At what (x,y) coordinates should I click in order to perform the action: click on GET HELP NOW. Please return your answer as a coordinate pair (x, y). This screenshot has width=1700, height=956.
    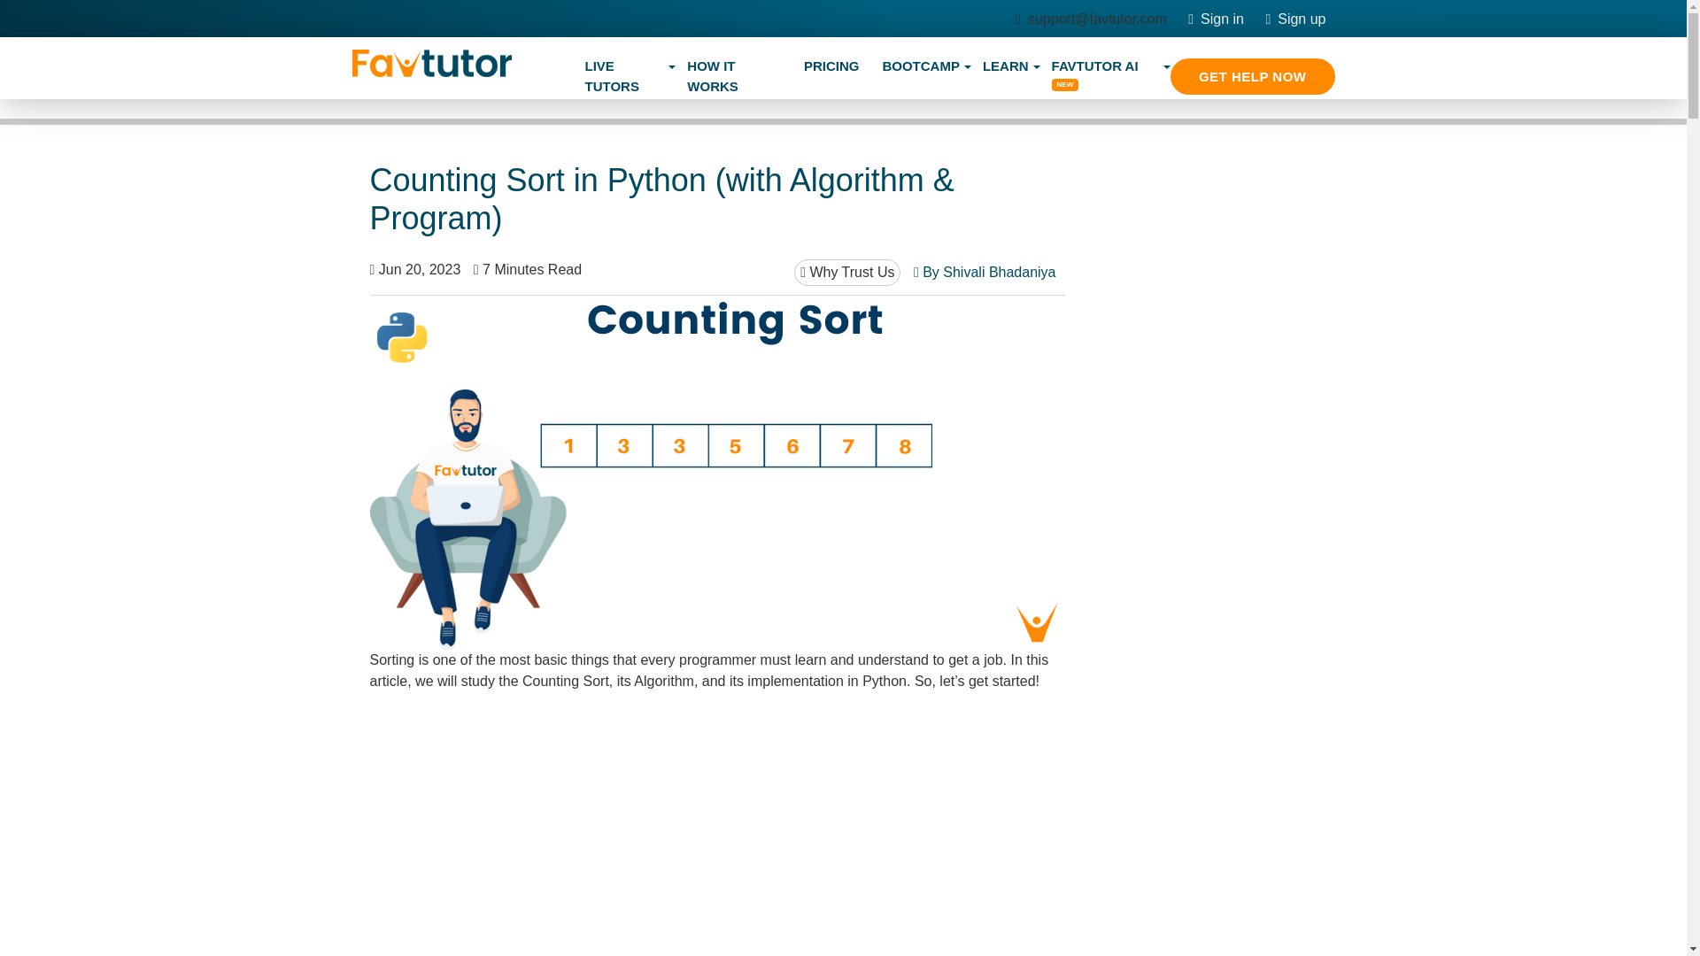
    Looking at the image, I should click on (1252, 76).